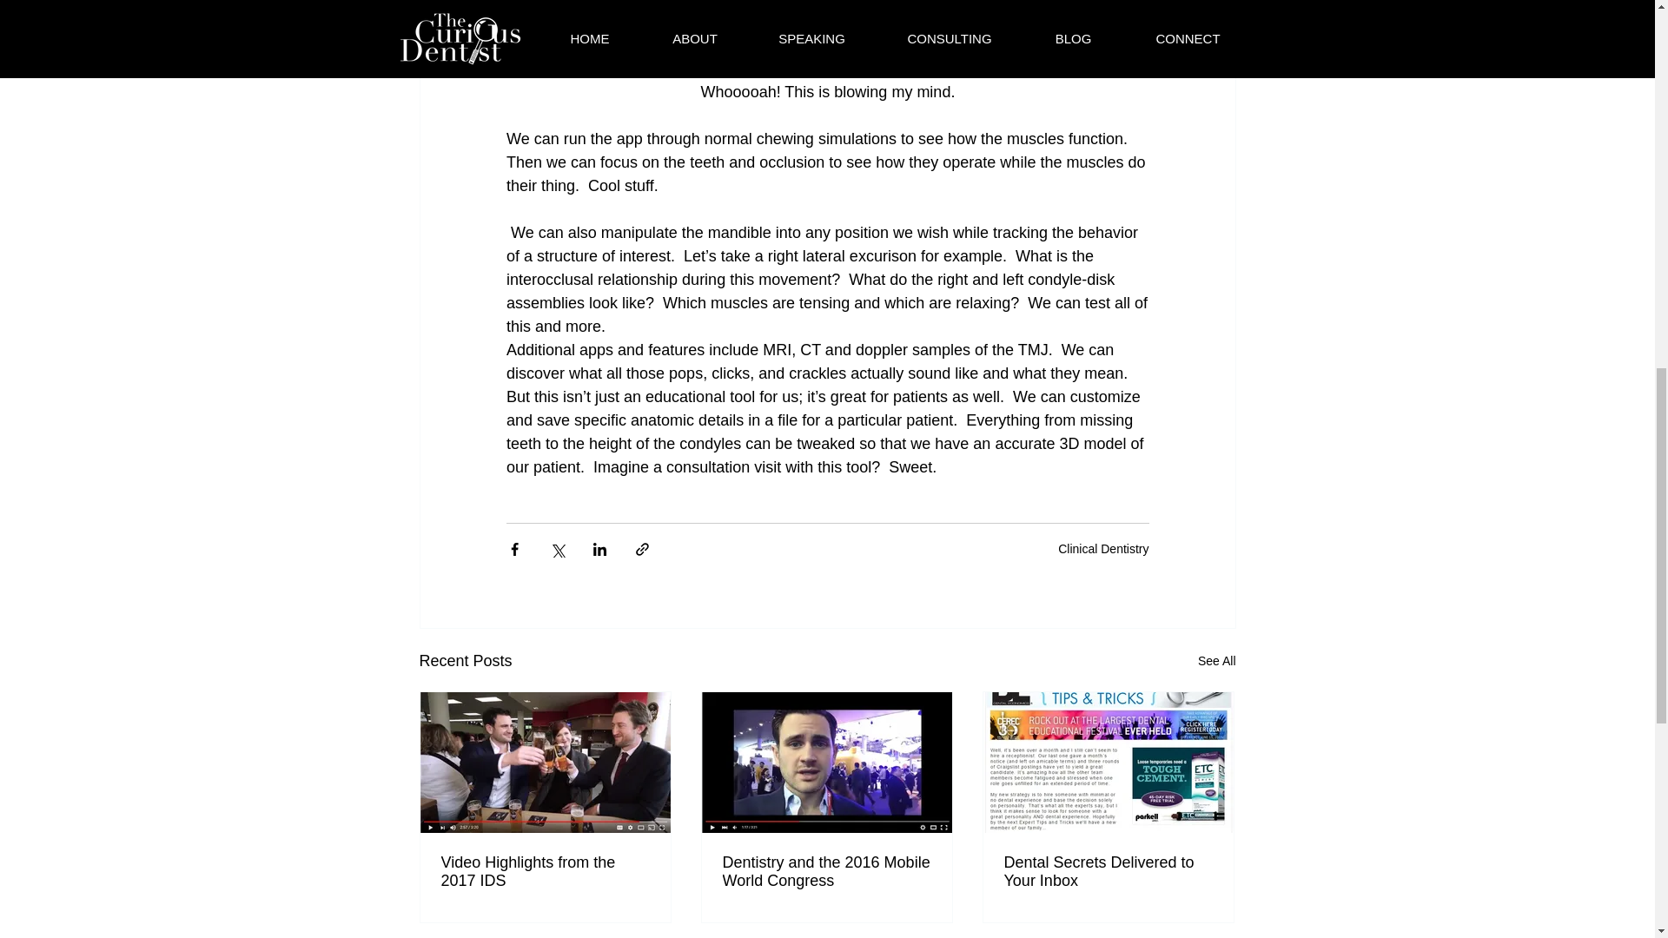  I want to click on Video Highlights from the 2017 IDS, so click(546, 870).